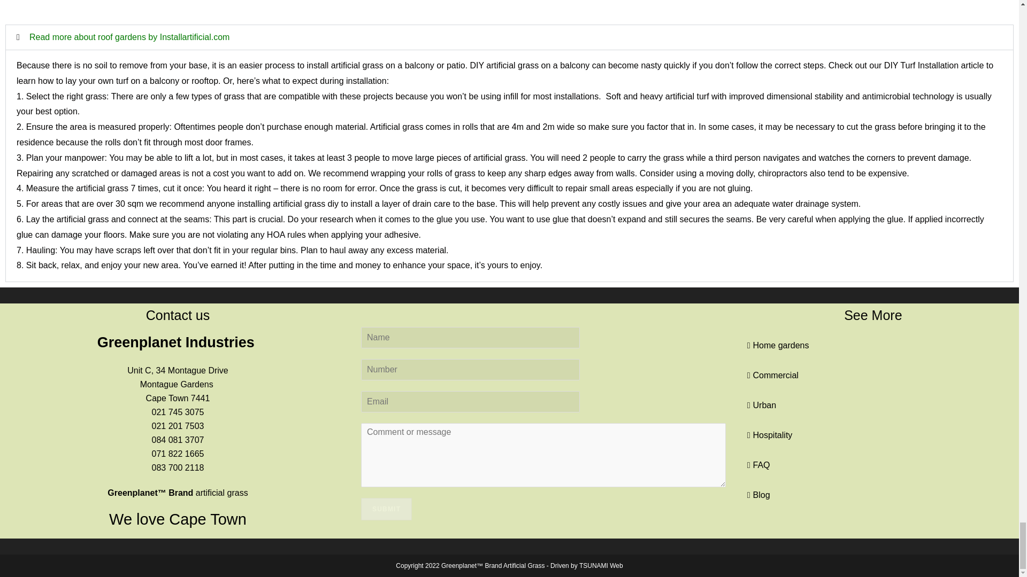 This screenshot has width=1027, height=577. What do you see at coordinates (778, 345) in the screenshot?
I see `Home gardens` at bounding box center [778, 345].